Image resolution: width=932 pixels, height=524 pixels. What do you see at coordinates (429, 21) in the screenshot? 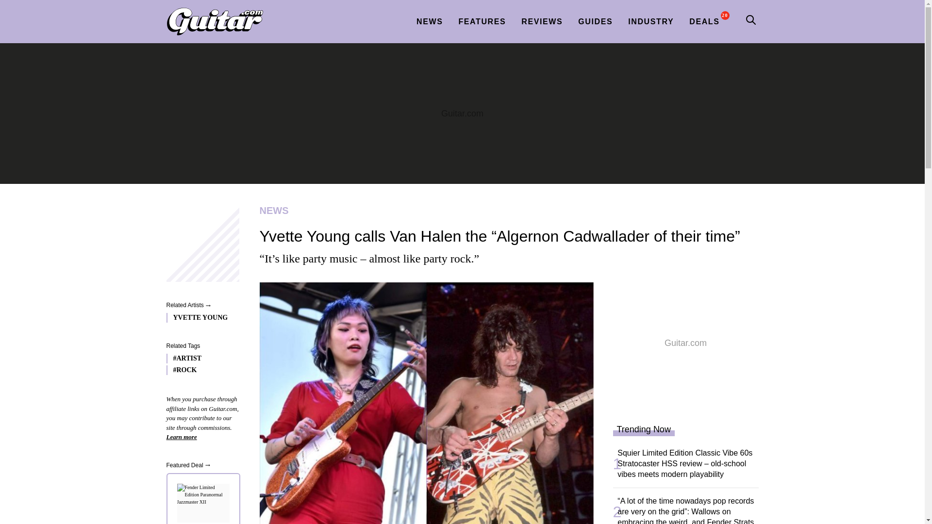
I see `NEWS` at bounding box center [429, 21].